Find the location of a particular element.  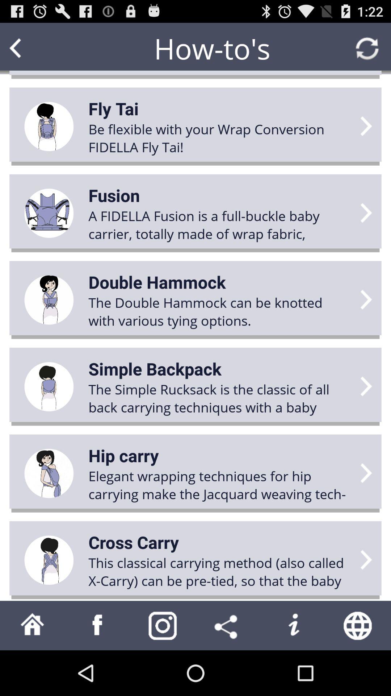

additional info is located at coordinates (293, 626).